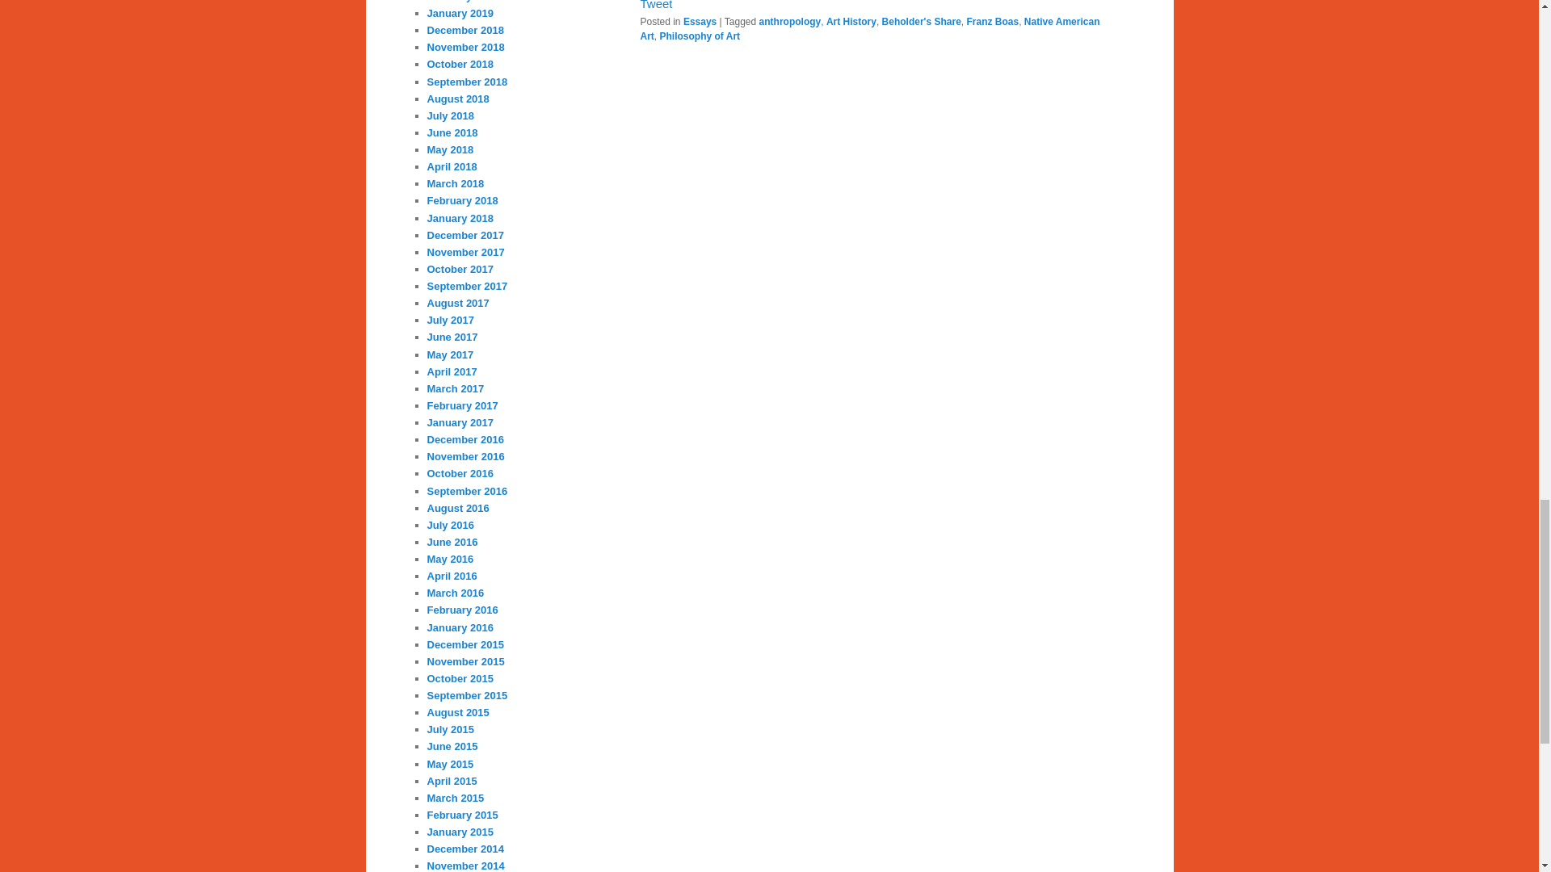 This screenshot has width=1551, height=872. What do you see at coordinates (869, 29) in the screenshot?
I see `Native American Art` at bounding box center [869, 29].